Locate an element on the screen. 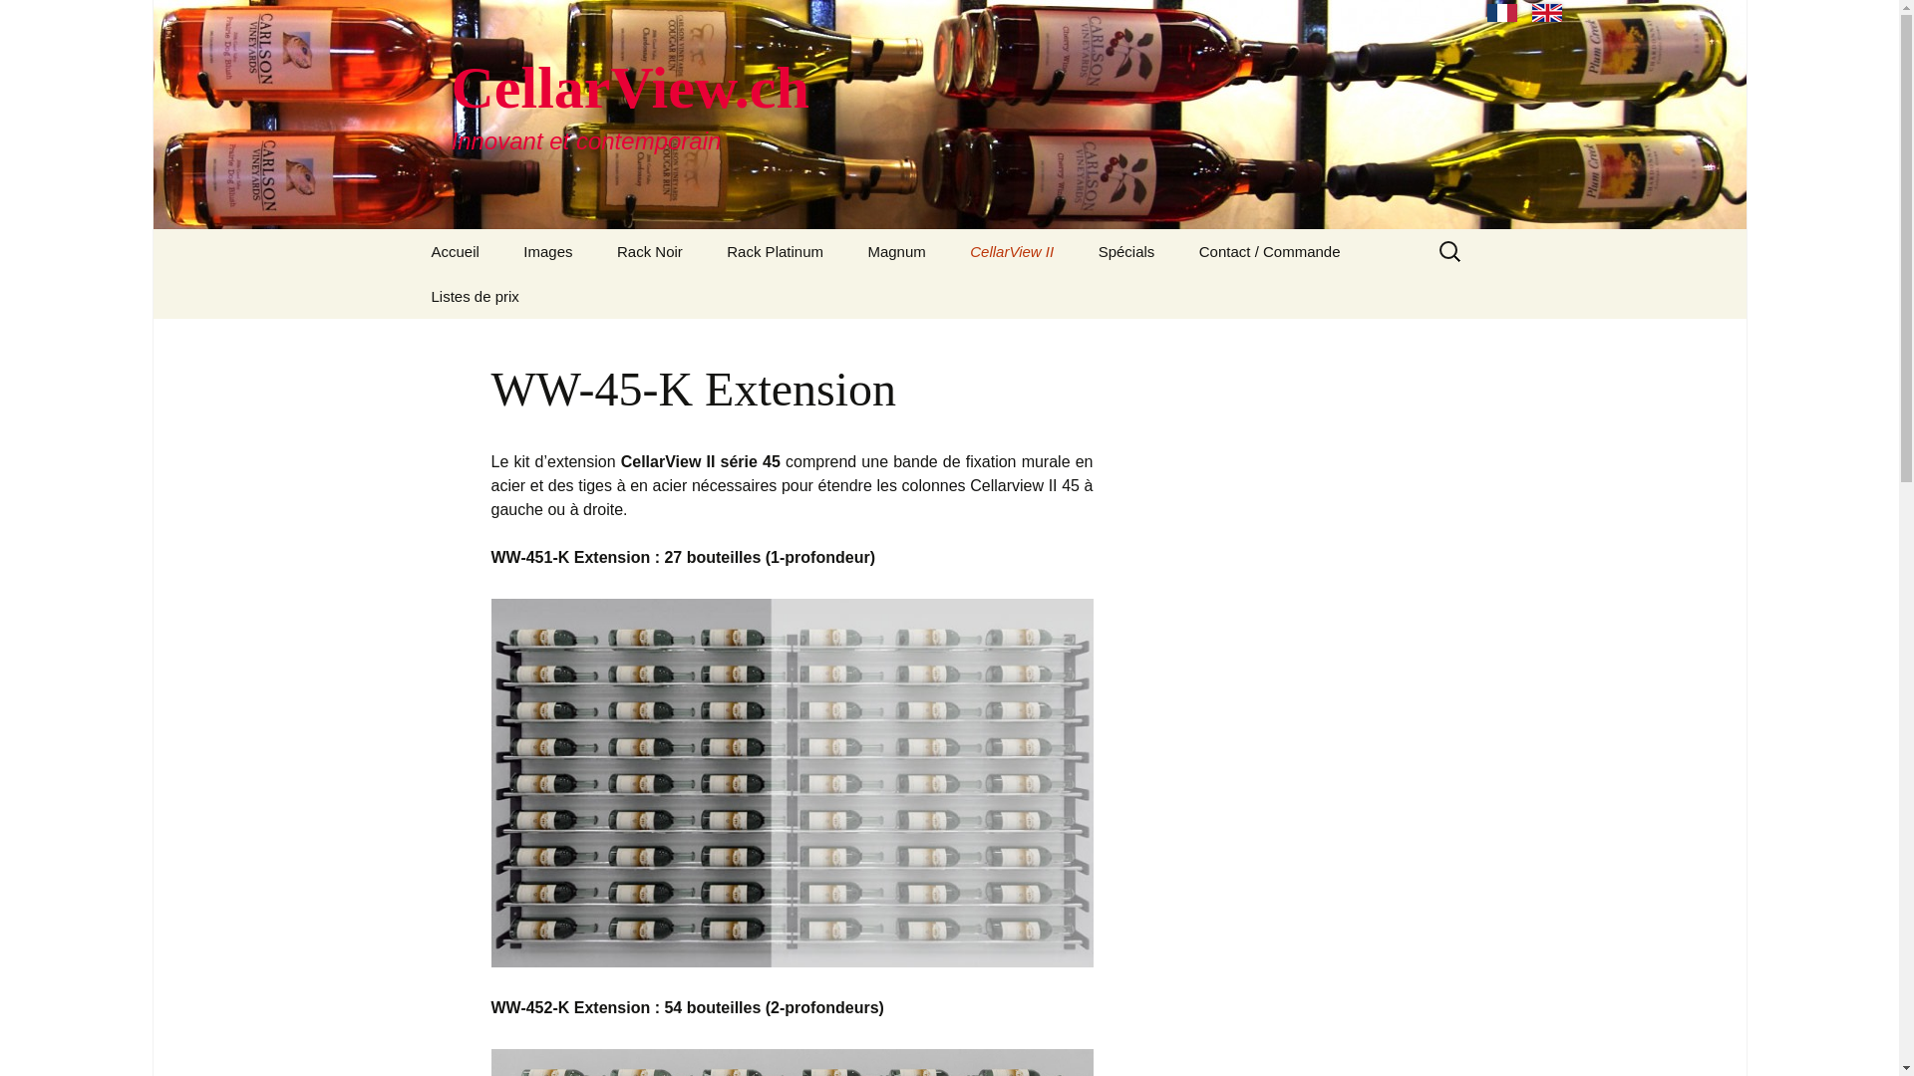  Images is located at coordinates (547, 251).